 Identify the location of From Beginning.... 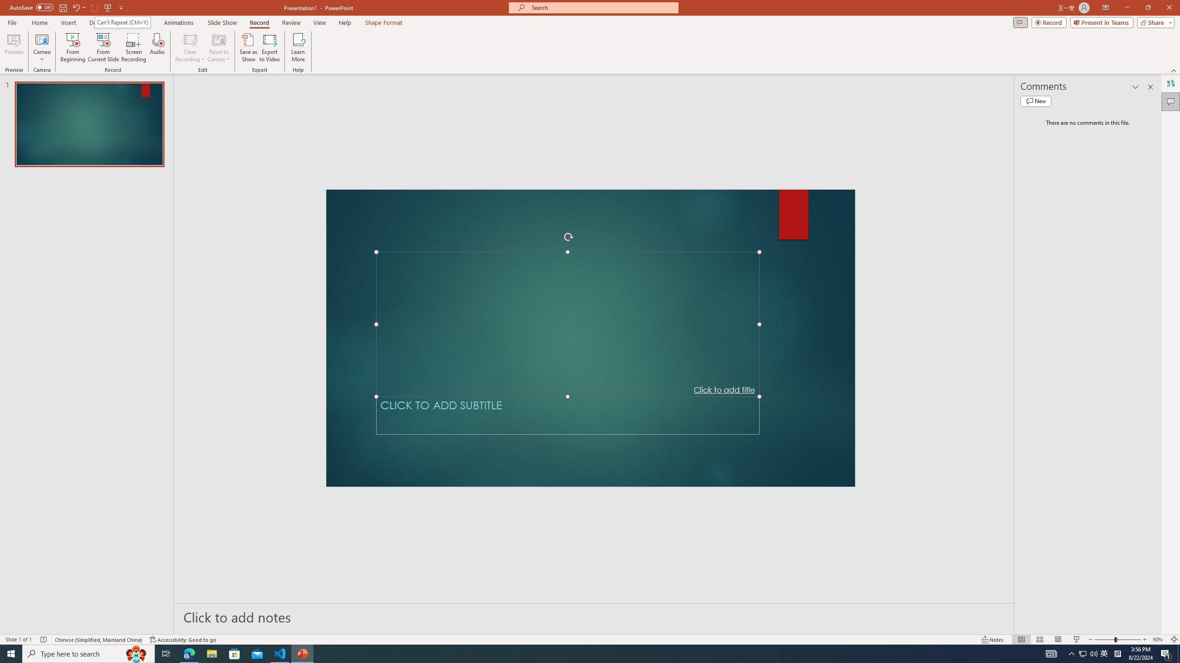
(72, 47).